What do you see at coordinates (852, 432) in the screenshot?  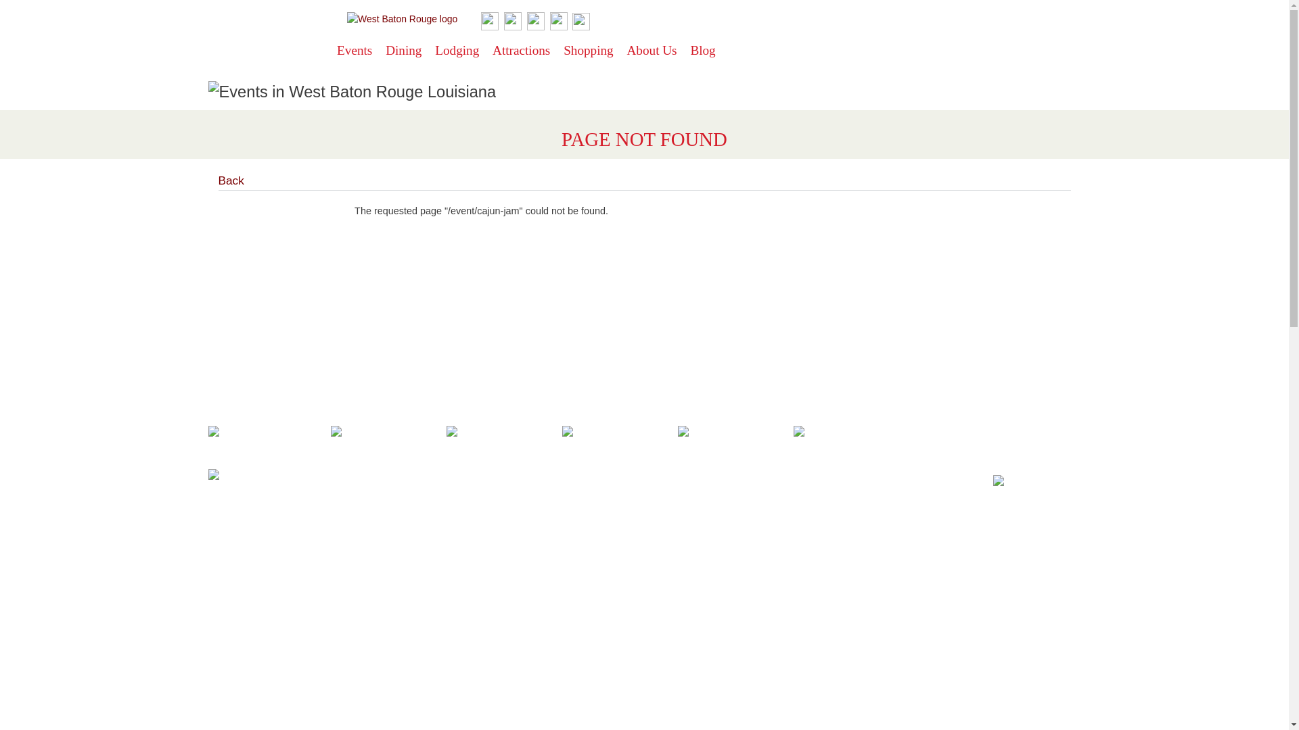 I see `West Baton Rouge Itinerary` at bounding box center [852, 432].